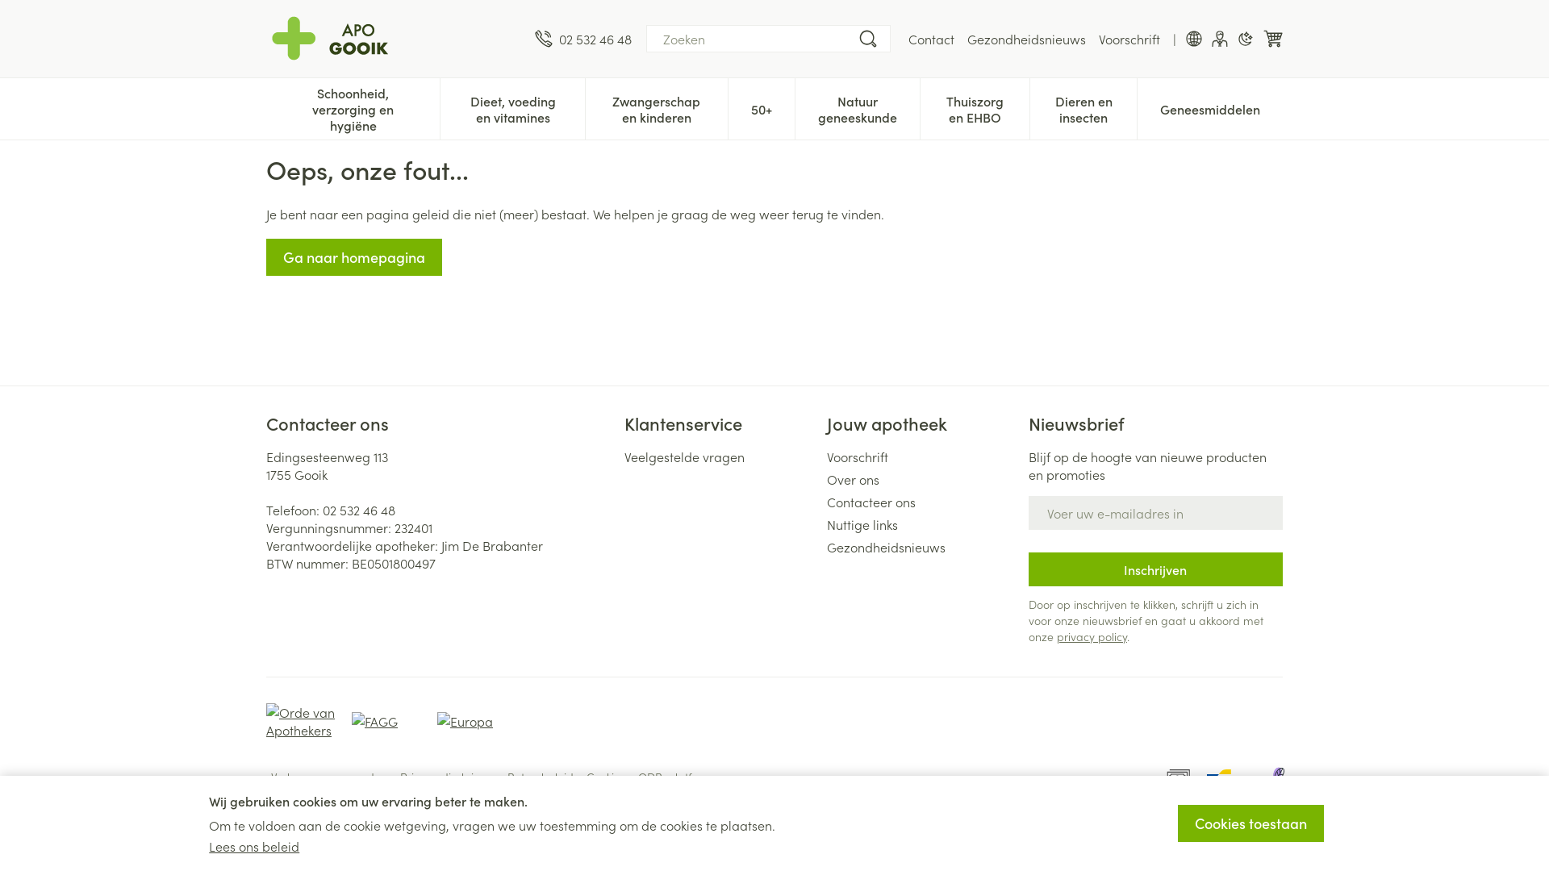  Describe the element at coordinates (1210, 107) in the screenshot. I see `Geneesmiddelen` at that location.